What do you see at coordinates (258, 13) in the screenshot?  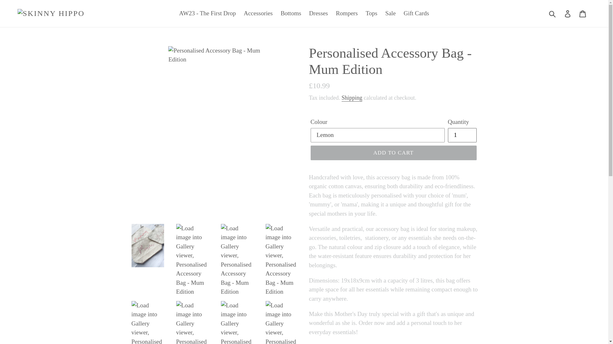 I see `Accessories` at bounding box center [258, 13].